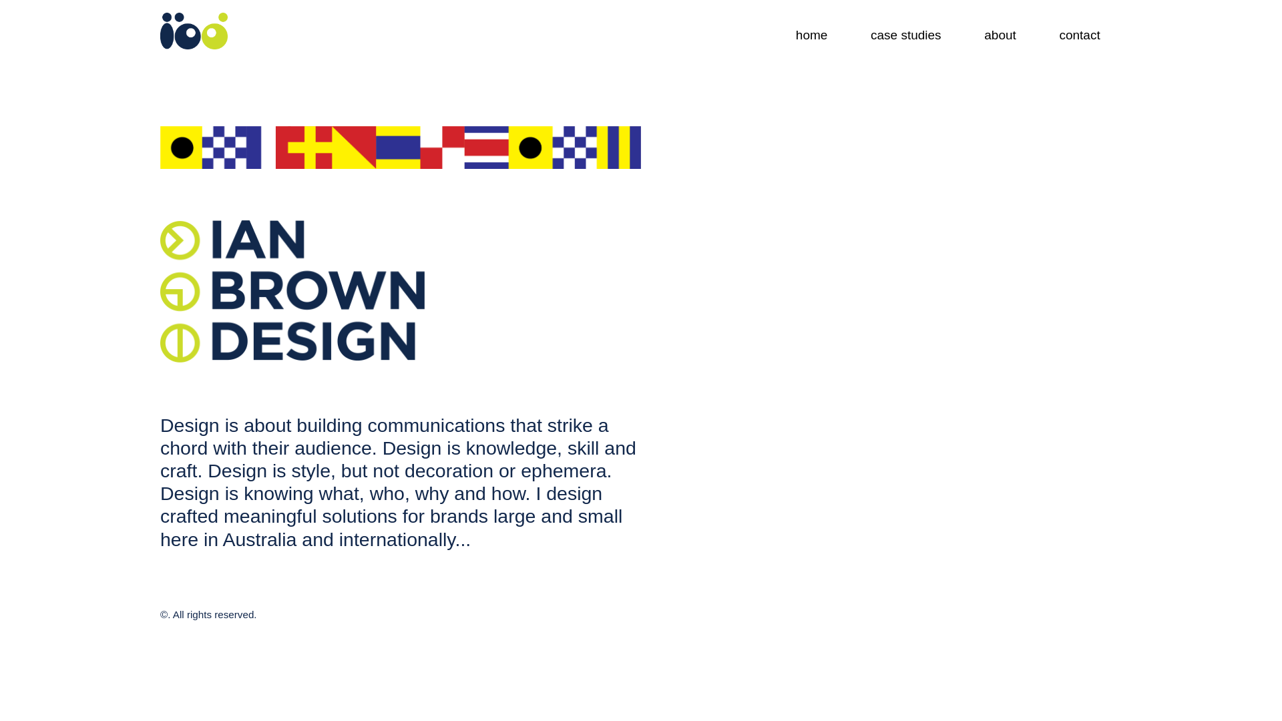  Describe the element at coordinates (1080, 35) in the screenshot. I see `contact` at that location.